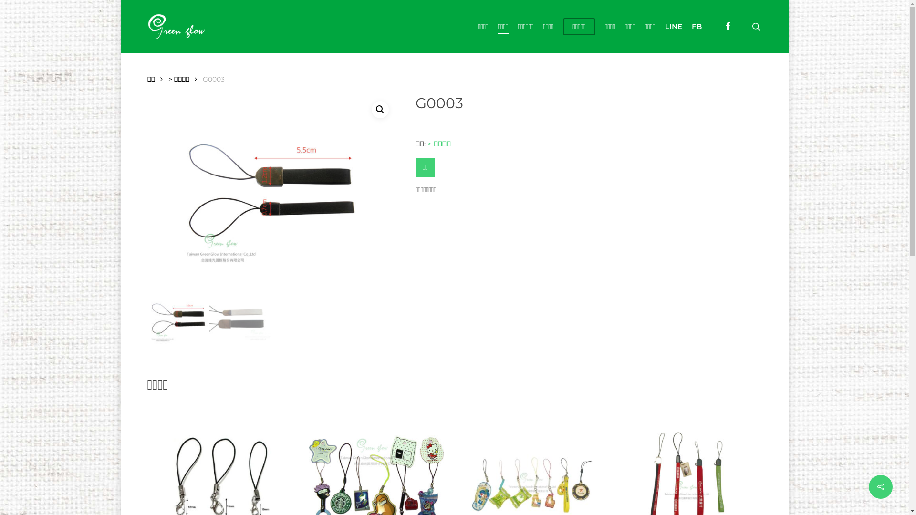  I want to click on search, so click(756, 27).